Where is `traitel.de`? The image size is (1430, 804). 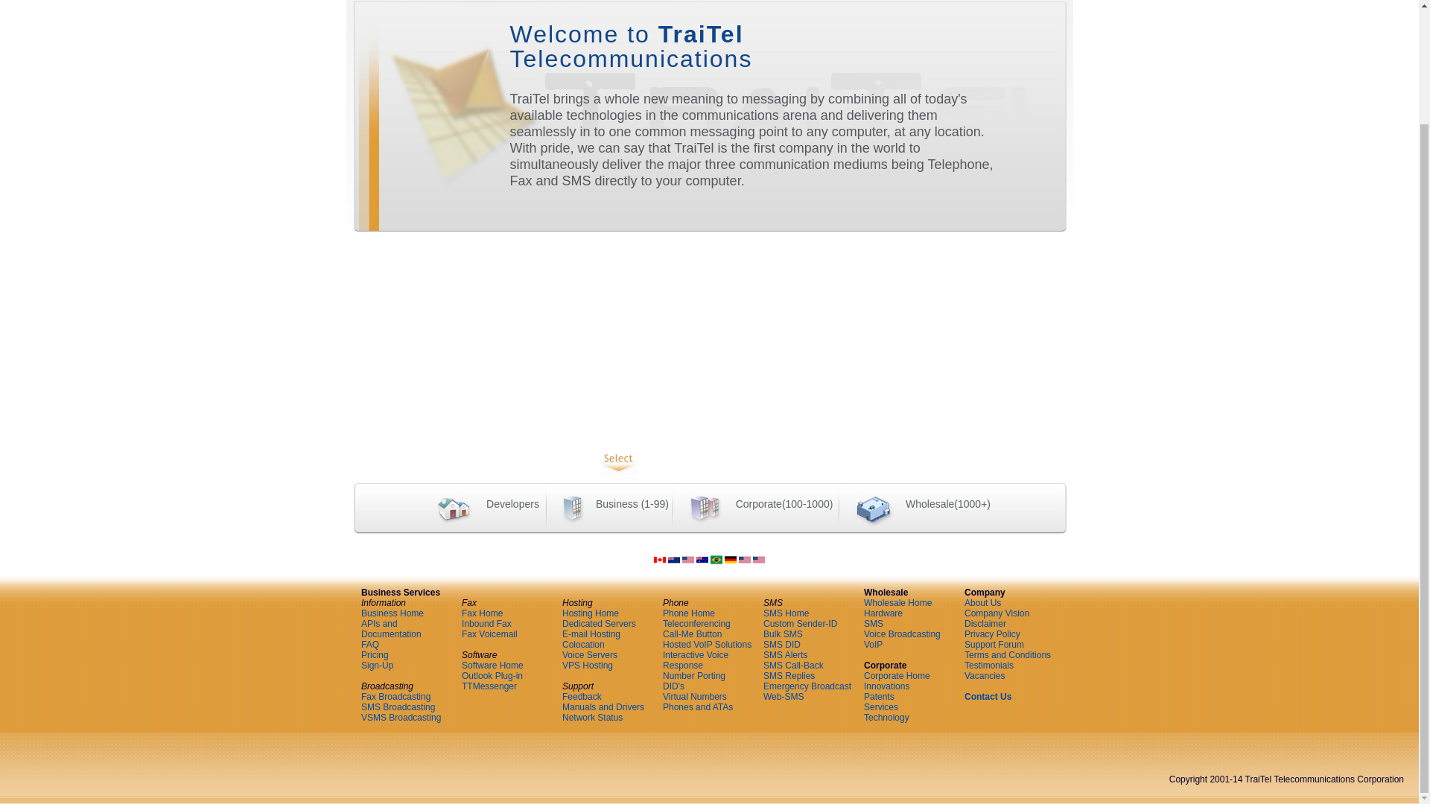
traitel.de is located at coordinates (730, 563).